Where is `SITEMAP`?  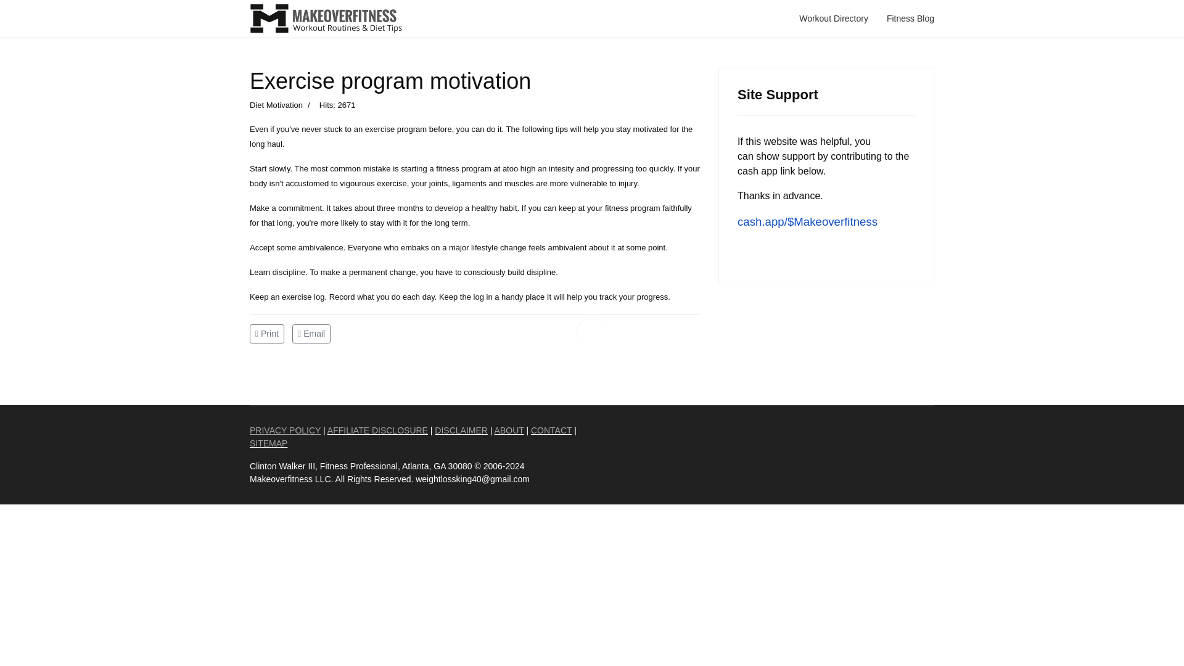 SITEMAP is located at coordinates (269, 443).